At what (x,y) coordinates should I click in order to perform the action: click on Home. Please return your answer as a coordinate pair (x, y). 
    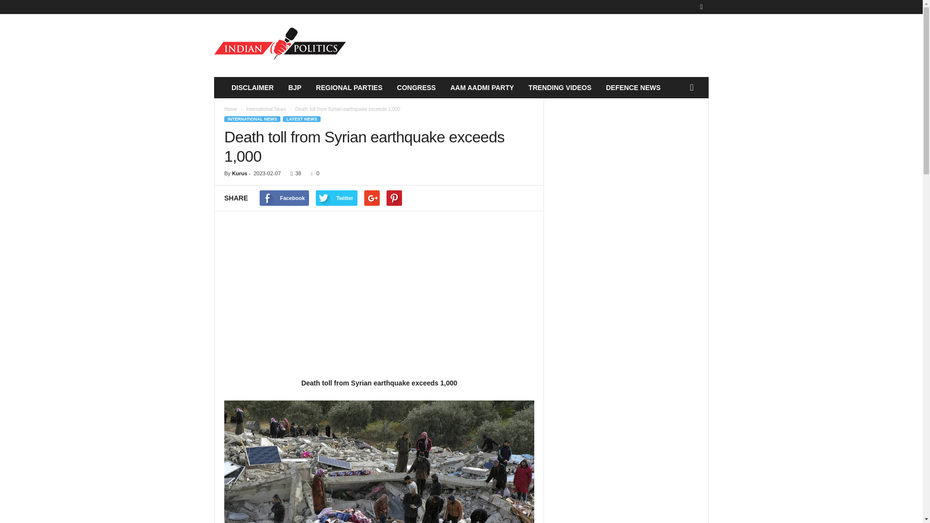
    Looking at the image, I should click on (231, 109).